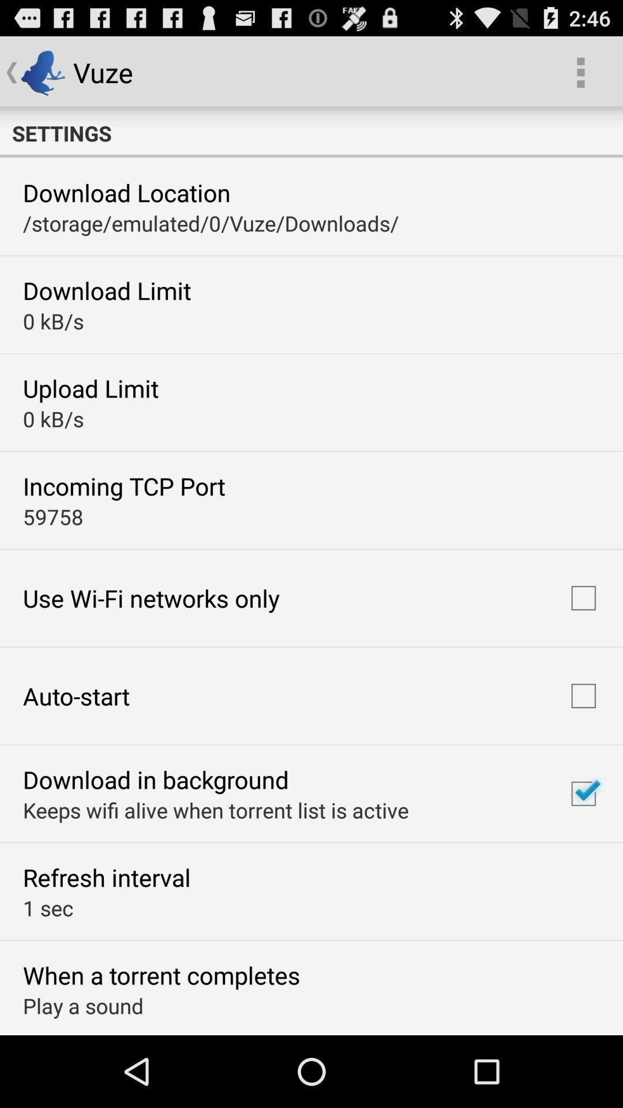 Image resolution: width=623 pixels, height=1108 pixels. I want to click on launch icon above the refresh interval icon, so click(216, 810).